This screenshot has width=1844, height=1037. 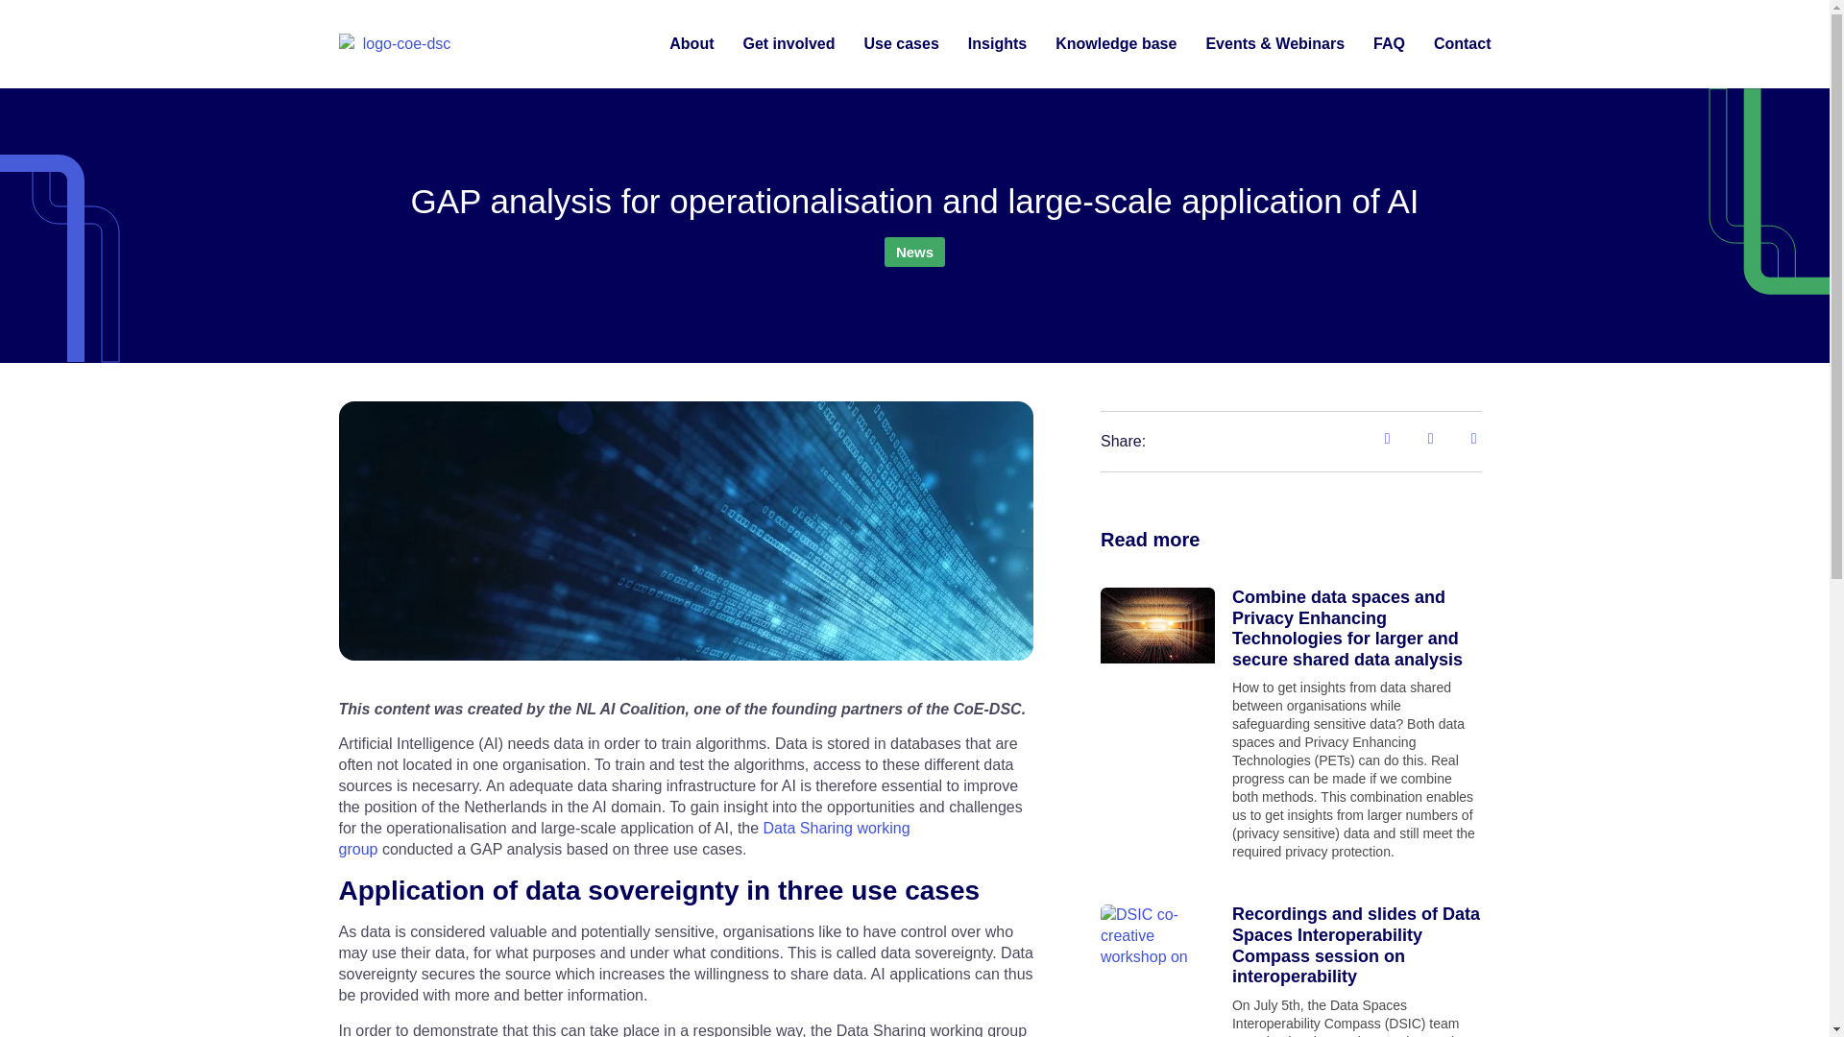 What do you see at coordinates (398, 44) in the screenshot?
I see `logo-coe-dsc` at bounding box center [398, 44].